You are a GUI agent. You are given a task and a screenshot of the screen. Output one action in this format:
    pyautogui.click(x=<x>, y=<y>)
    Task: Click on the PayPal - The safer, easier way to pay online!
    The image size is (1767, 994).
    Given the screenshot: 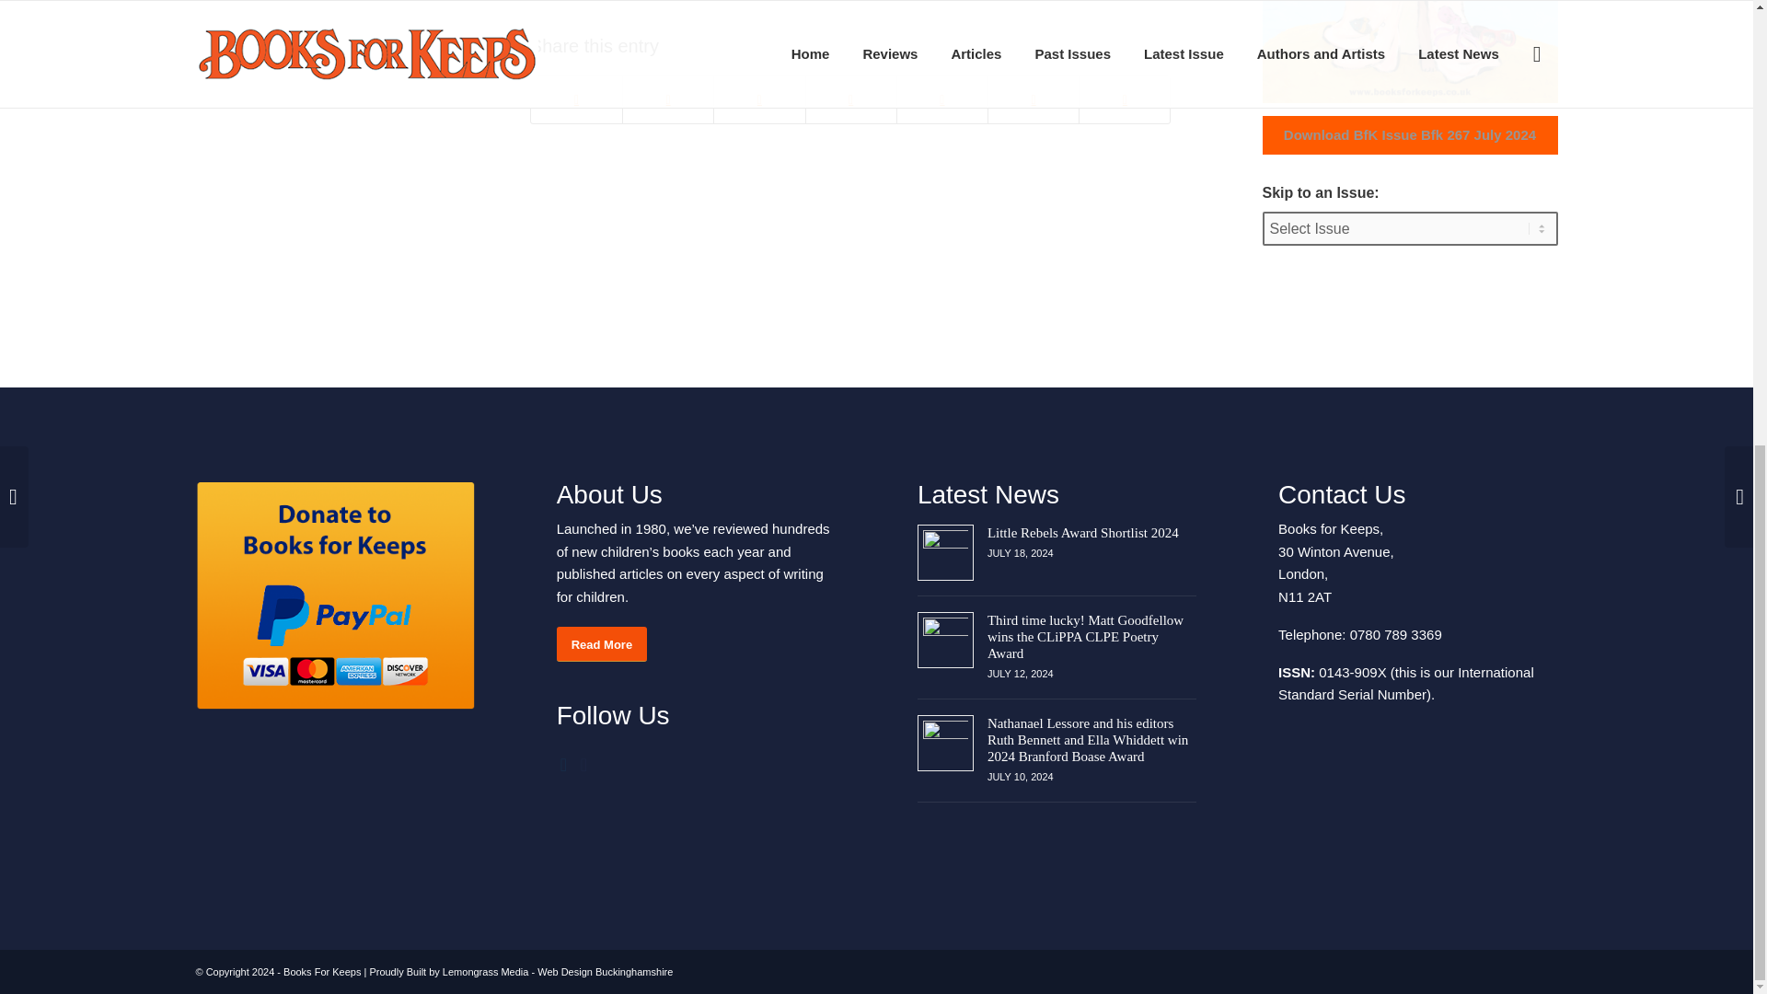 What is the action you would take?
    pyautogui.click(x=333, y=595)
    